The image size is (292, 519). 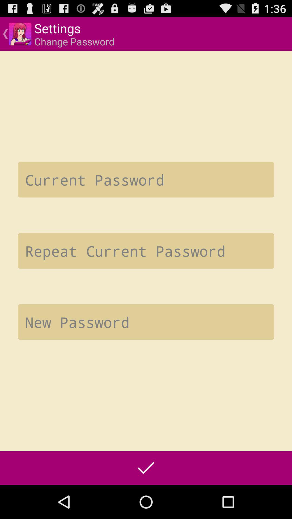 What do you see at coordinates (146, 179) in the screenshot?
I see `enter password` at bounding box center [146, 179].